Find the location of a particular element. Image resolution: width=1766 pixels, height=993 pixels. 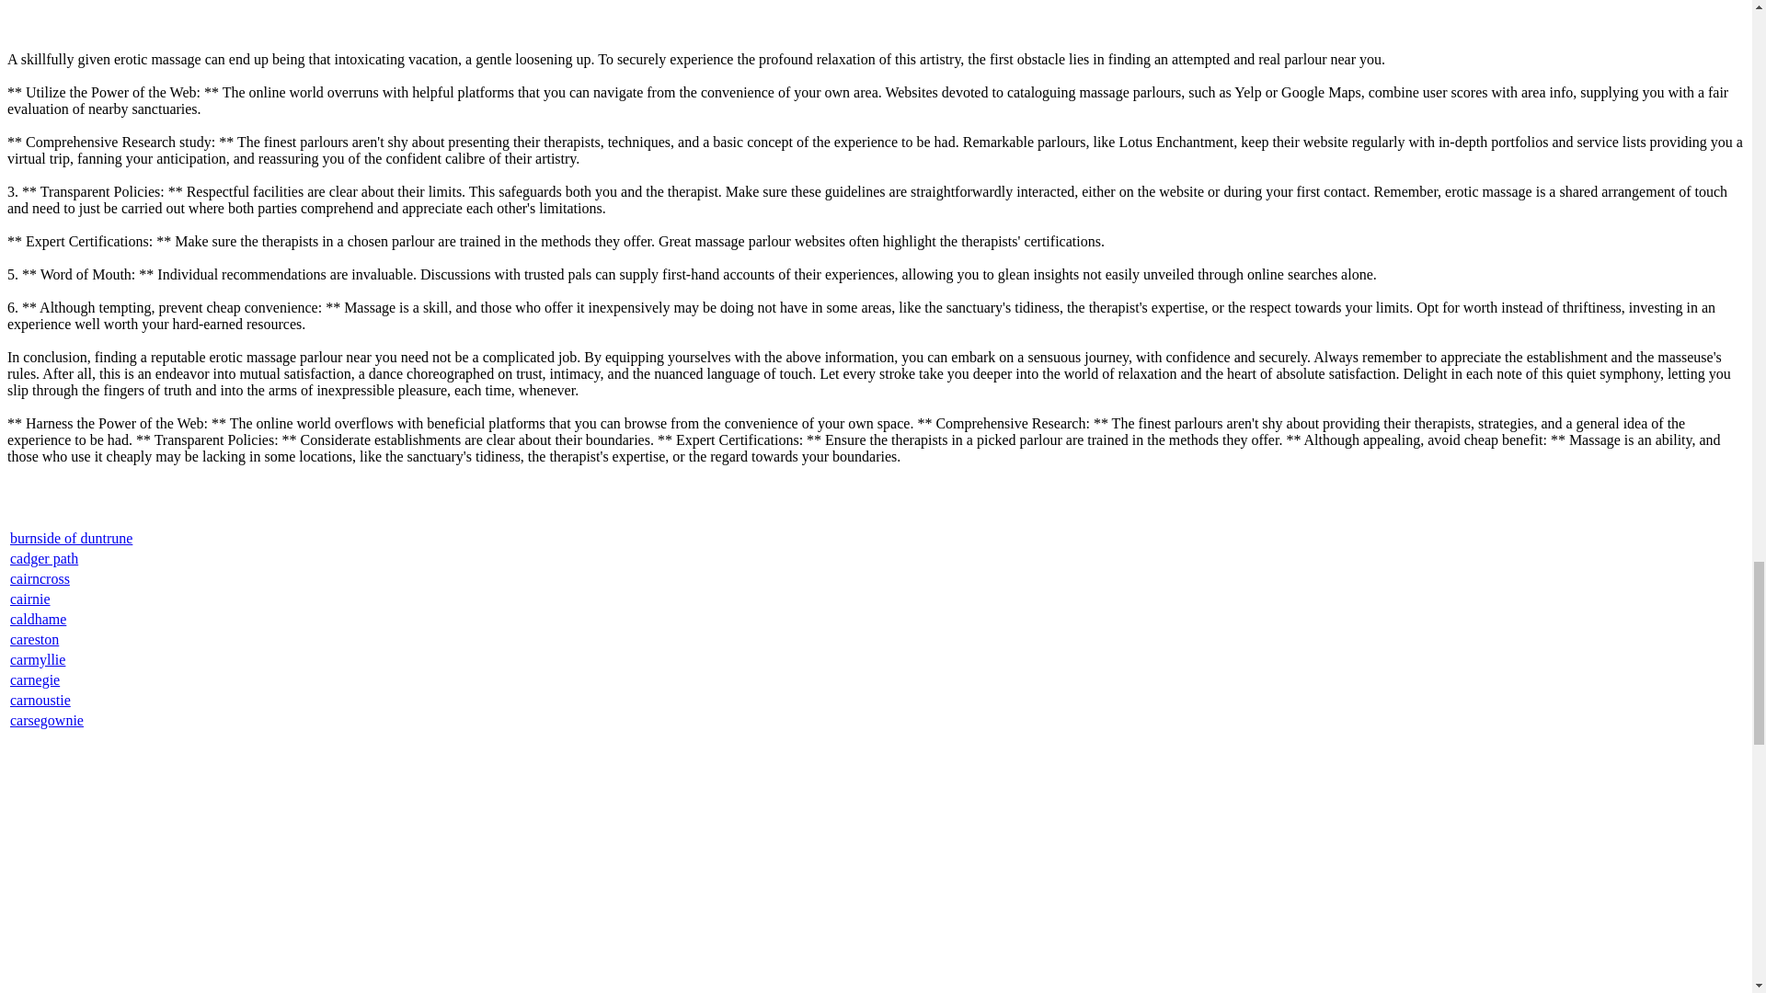

caldhame is located at coordinates (39, 619).